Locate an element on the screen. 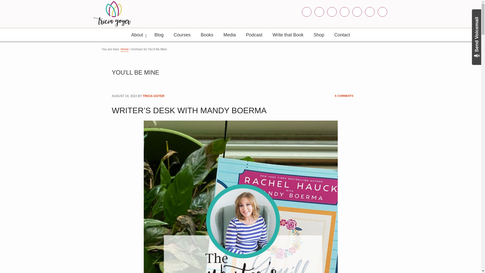 The height and width of the screenshot is (273, 485). Write that Book is located at coordinates (288, 35).